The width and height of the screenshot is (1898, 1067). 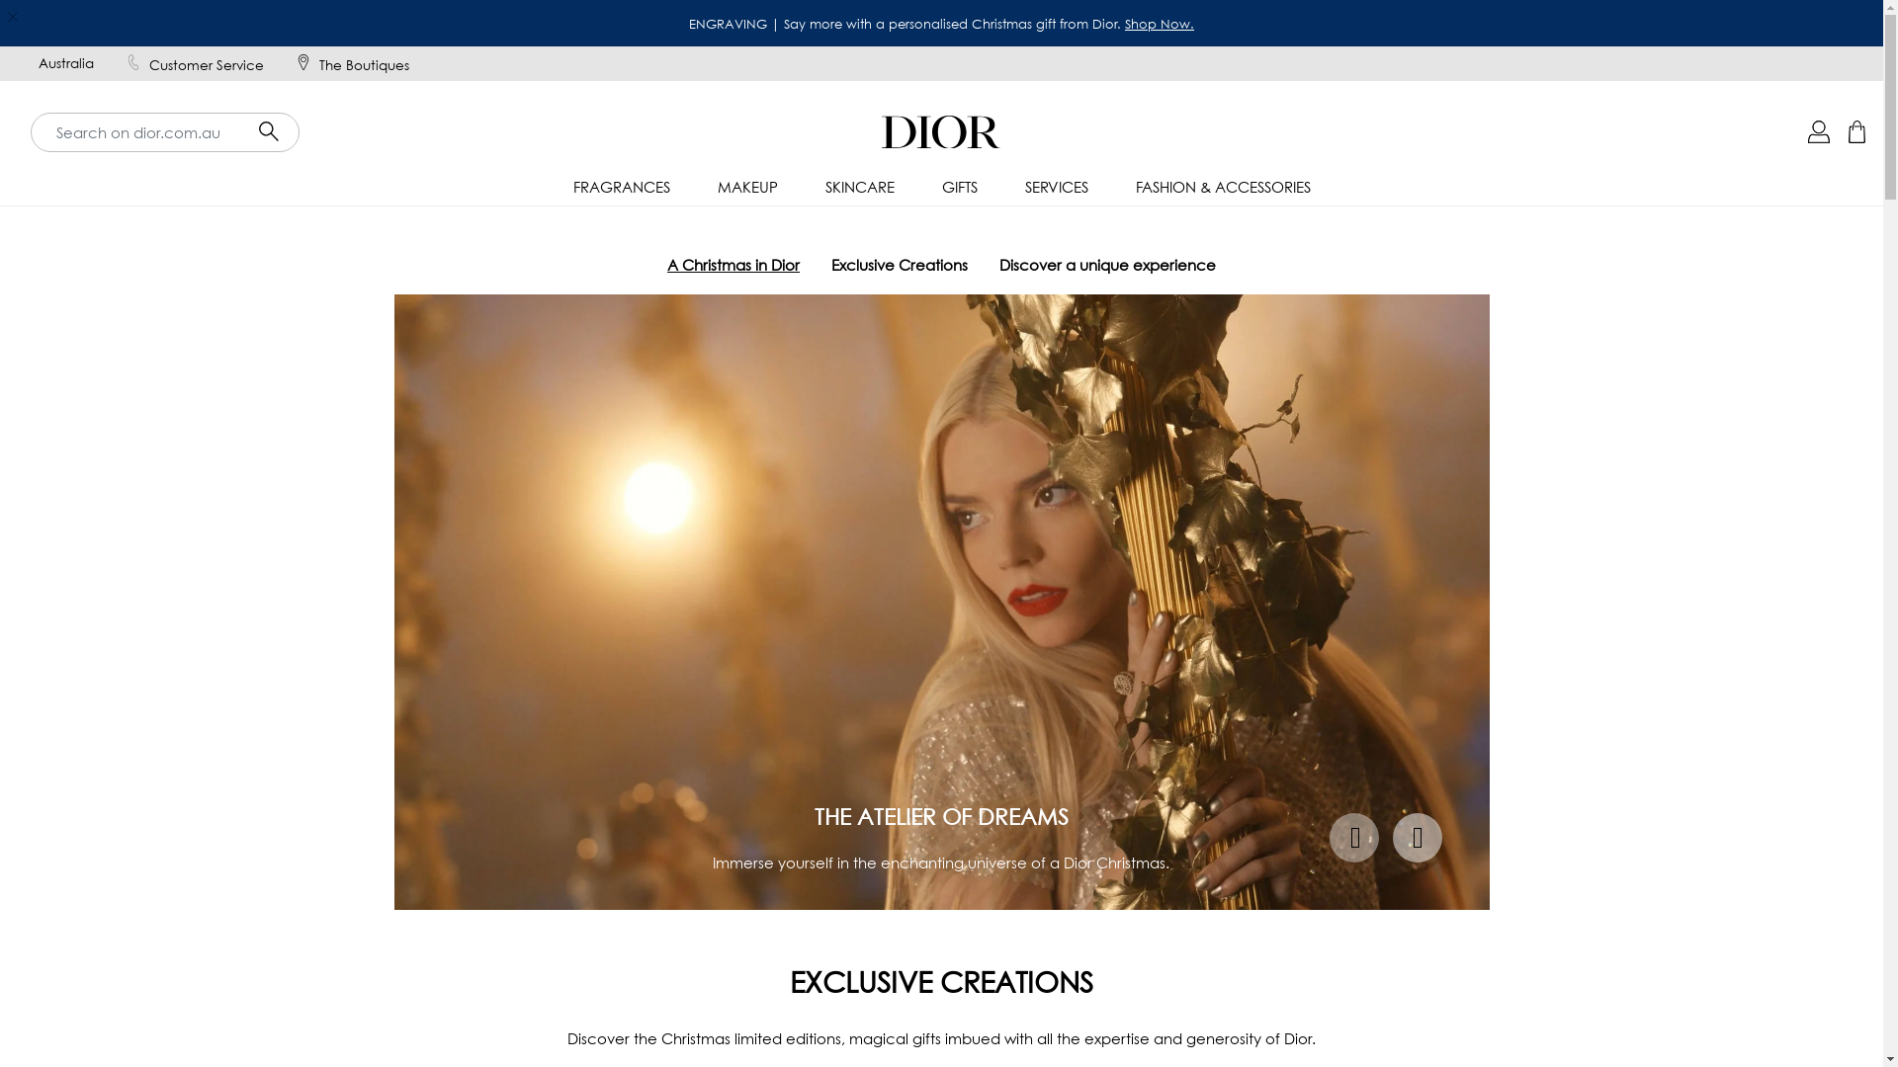 I want to click on MAKEUP, so click(x=747, y=188).